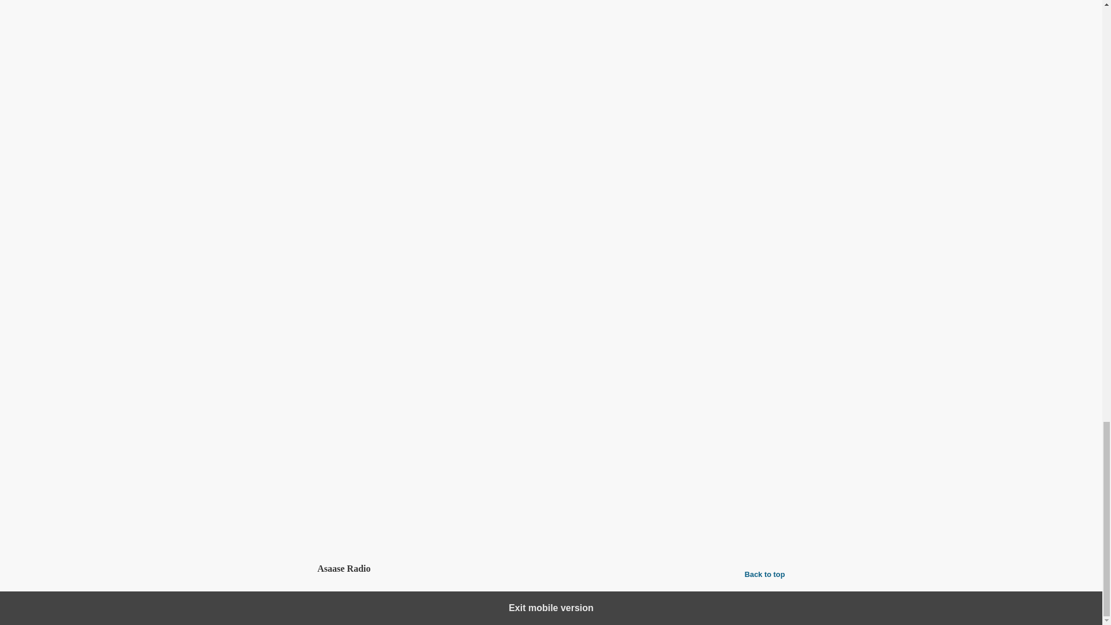 The image size is (1111, 625). Describe the element at coordinates (574, 386) in the screenshot. I see `AsaaseXtra` at that location.